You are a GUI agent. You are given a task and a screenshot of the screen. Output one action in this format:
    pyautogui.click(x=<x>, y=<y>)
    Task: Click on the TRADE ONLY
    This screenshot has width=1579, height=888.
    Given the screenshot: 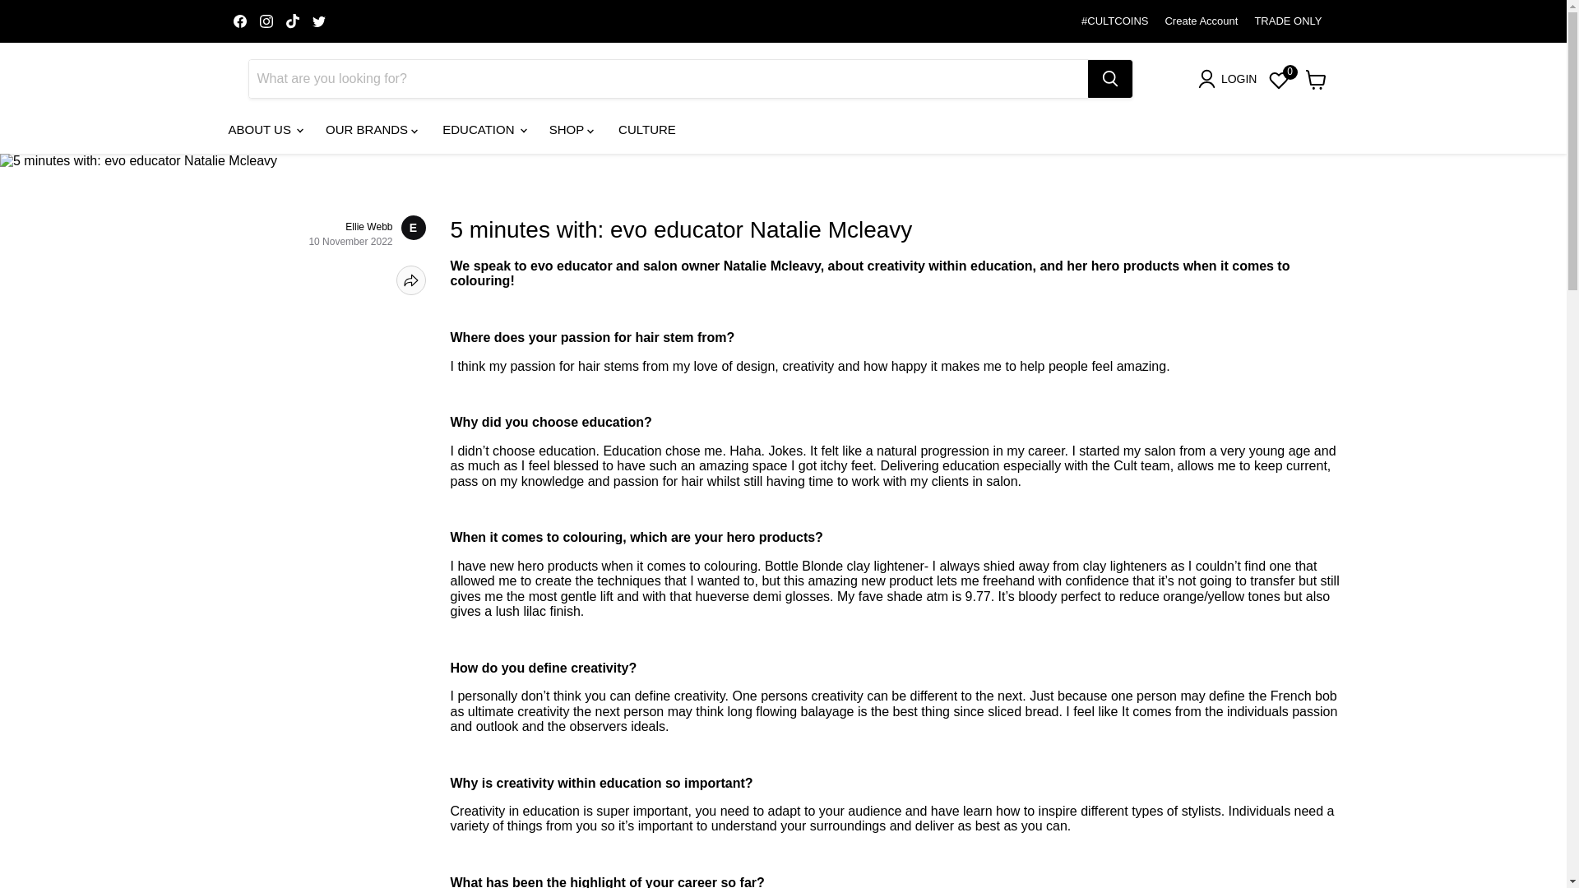 What is the action you would take?
    pyautogui.click(x=1288, y=21)
    